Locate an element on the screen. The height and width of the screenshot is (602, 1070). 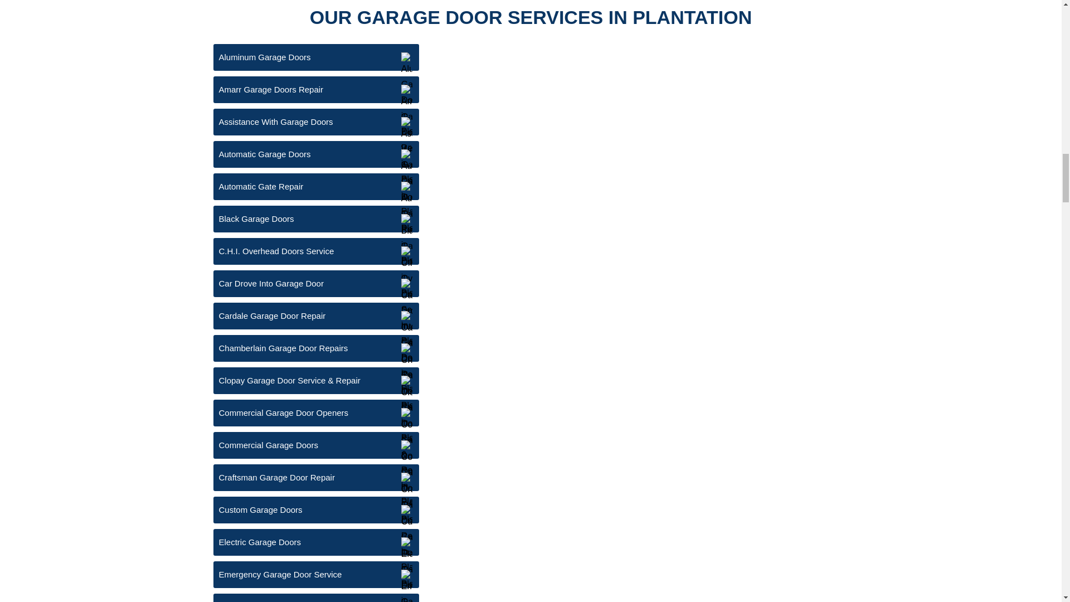
Chamberlain Garage Door Repairs is located at coordinates (315, 348).